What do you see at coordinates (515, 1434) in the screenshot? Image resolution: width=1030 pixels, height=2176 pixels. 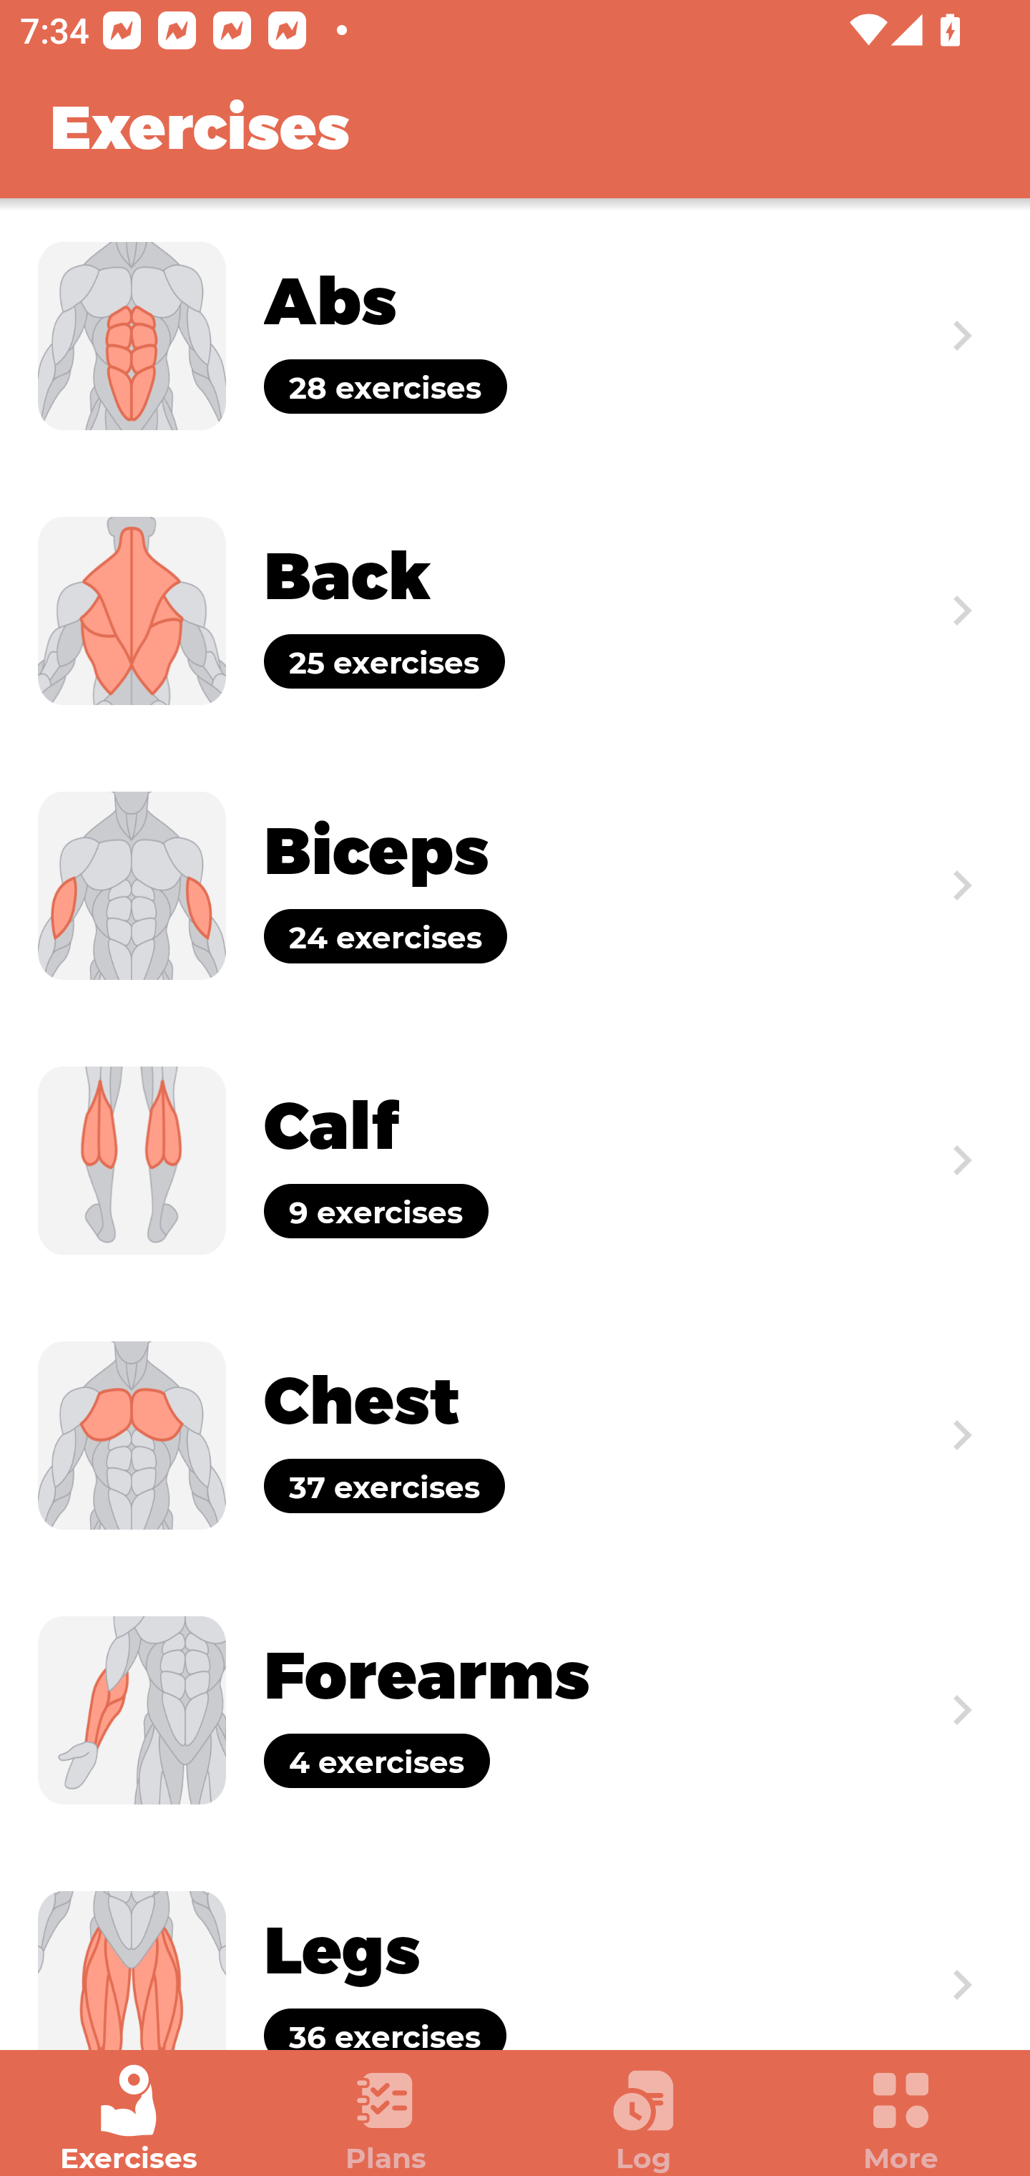 I see `Exercise Chest 37 exercises` at bounding box center [515, 1434].